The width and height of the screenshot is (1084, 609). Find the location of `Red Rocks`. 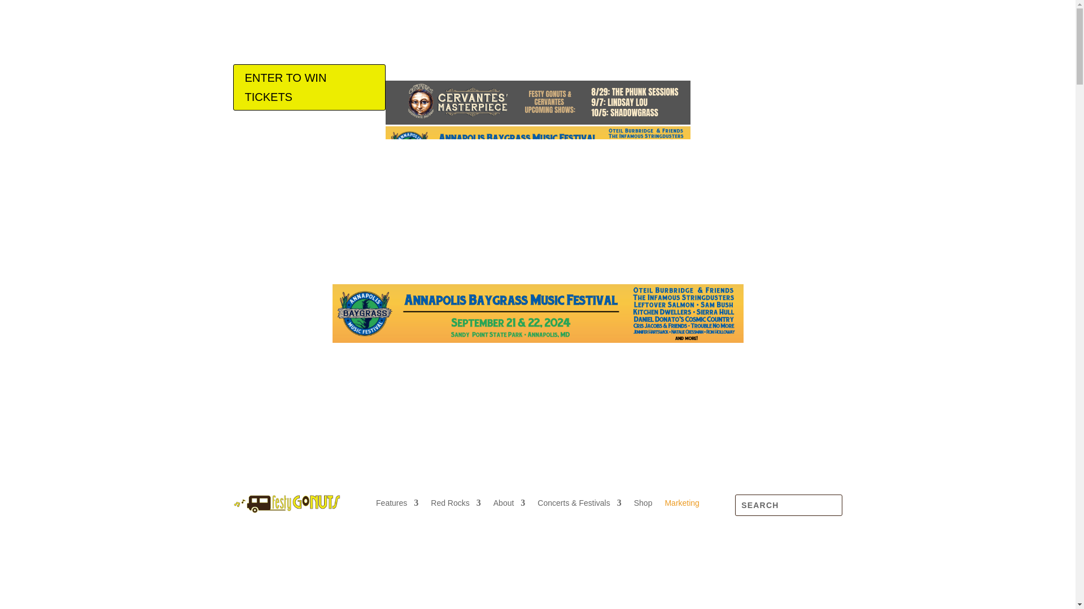

Red Rocks is located at coordinates (455, 505).